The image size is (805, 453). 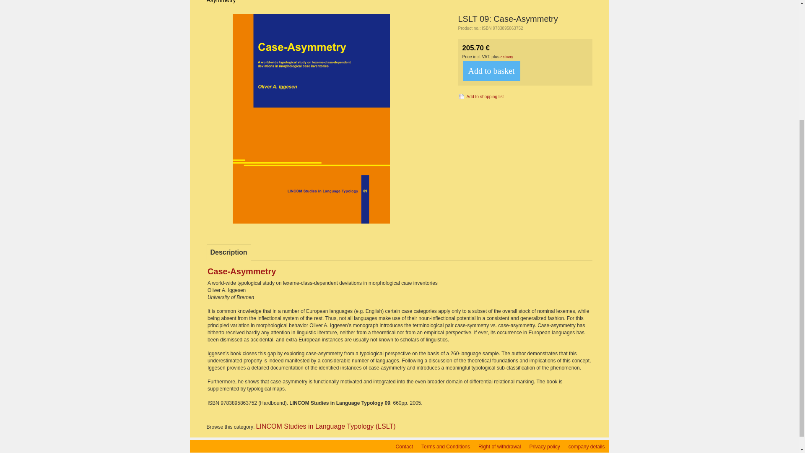 I want to click on Add to shopping list, so click(x=480, y=96).